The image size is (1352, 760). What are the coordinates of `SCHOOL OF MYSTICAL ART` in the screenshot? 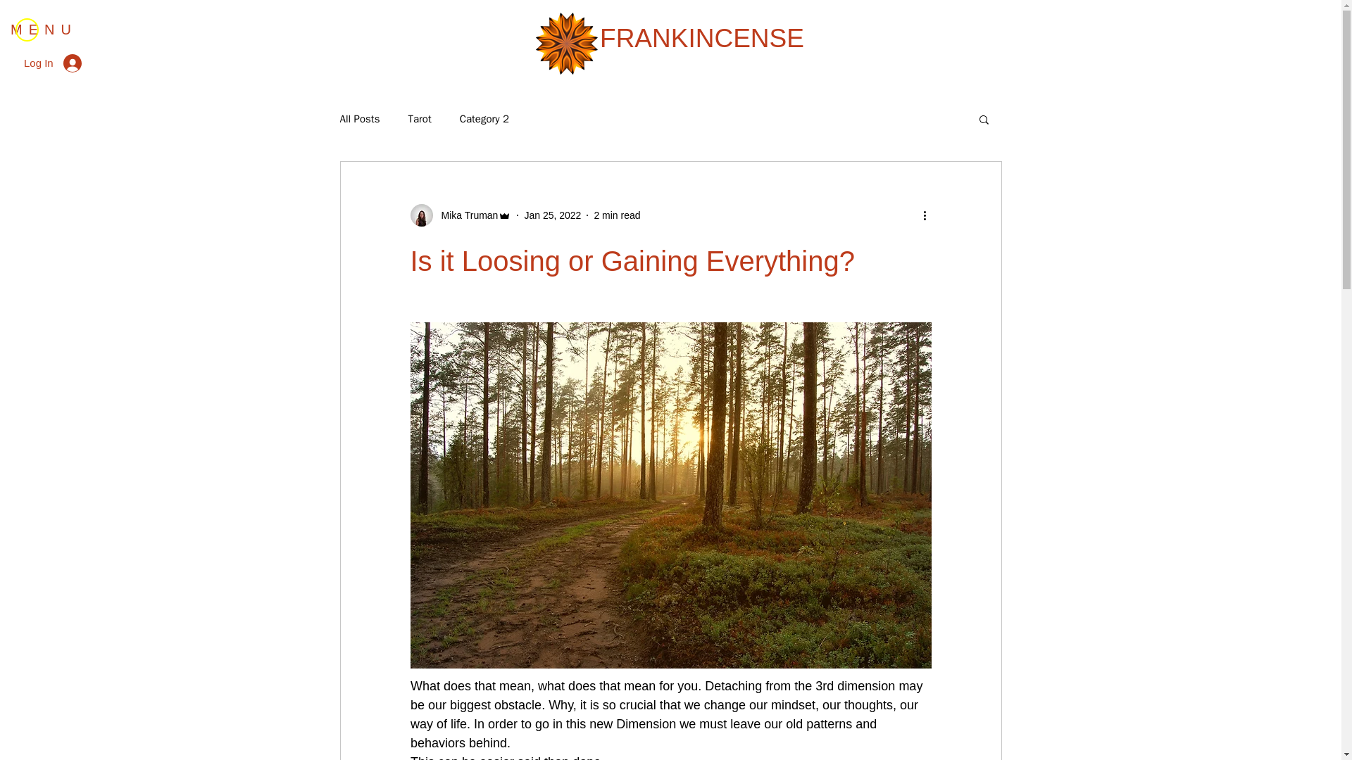 It's located at (702, 56).